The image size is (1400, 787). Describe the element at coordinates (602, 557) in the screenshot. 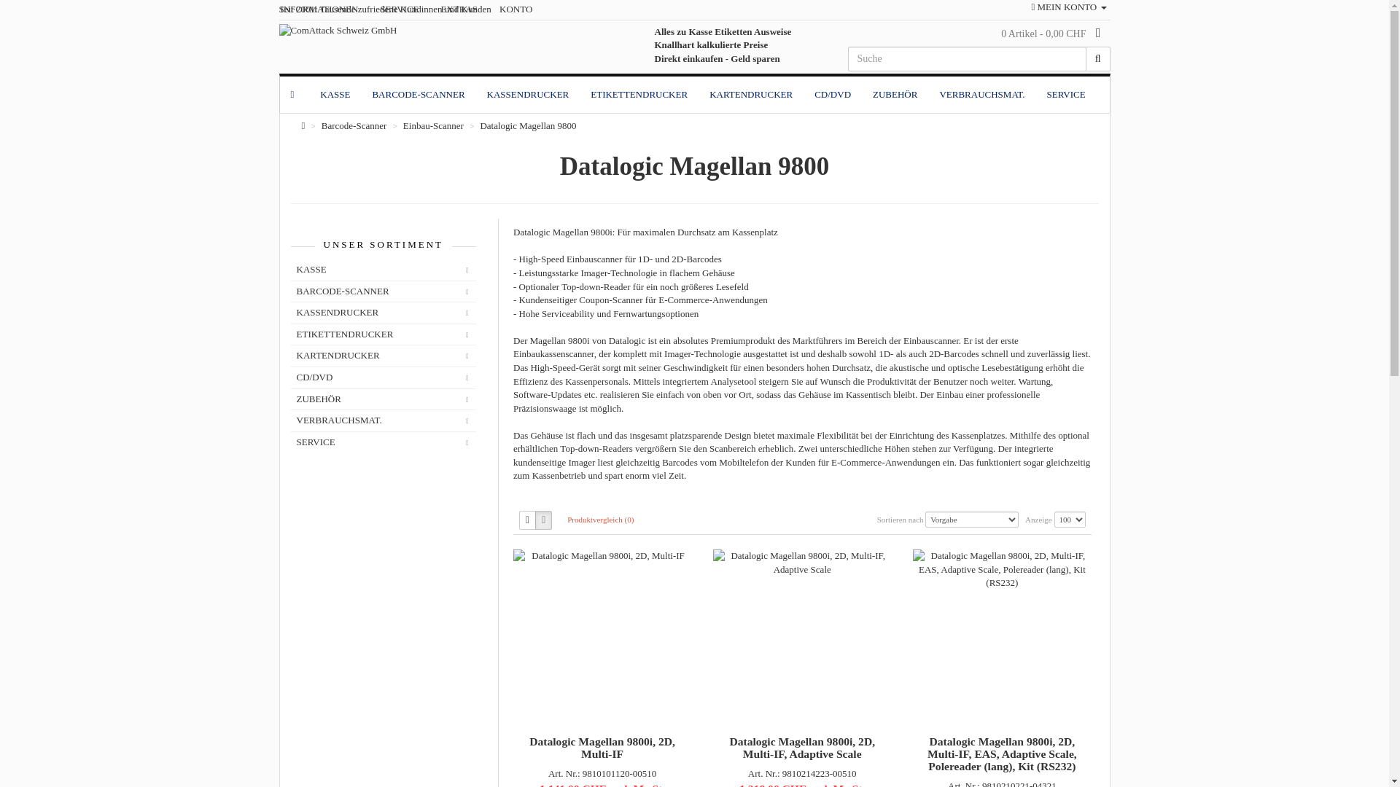

I see `Datalogic Magellan 9800i, 2D, Multi-IF` at that location.